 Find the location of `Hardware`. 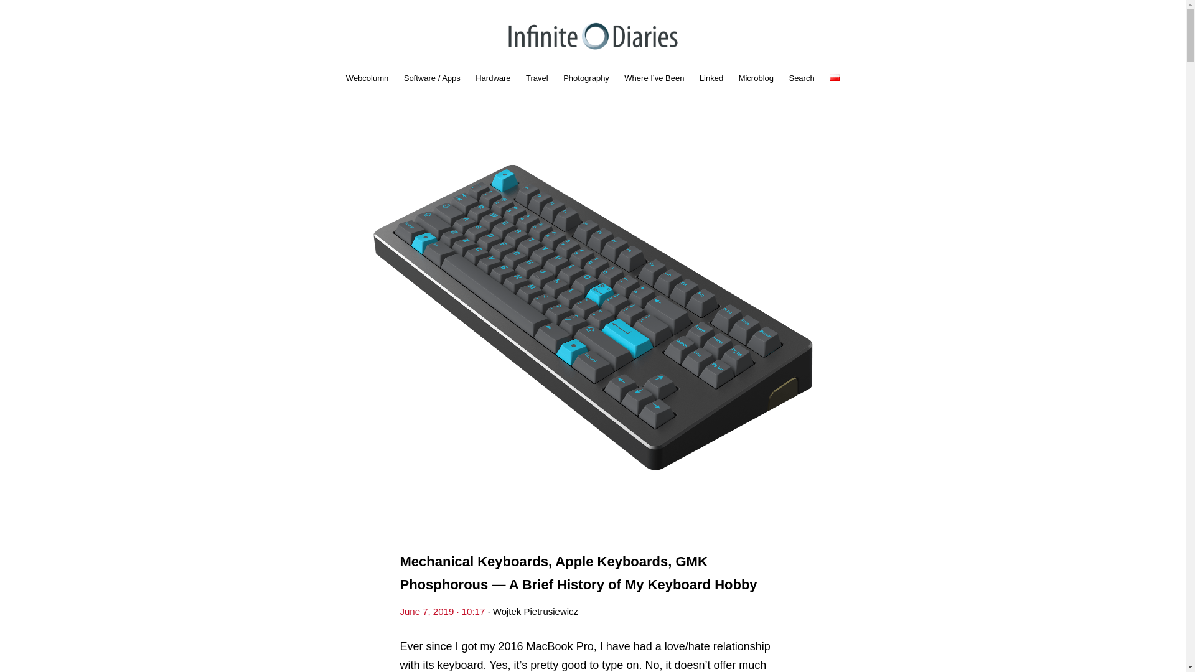

Hardware is located at coordinates (493, 78).